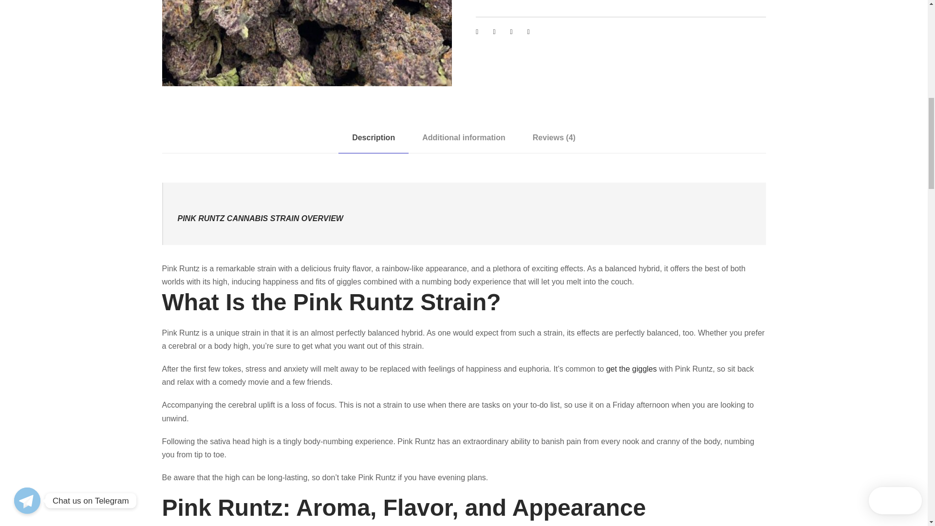 This screenshot has height=526, width=935. Describe the element at coordinates (307, 43) in the screenshot. I see `F73660CB-B8C2-4CDB-9D67-0E65D76B7524` at that location.